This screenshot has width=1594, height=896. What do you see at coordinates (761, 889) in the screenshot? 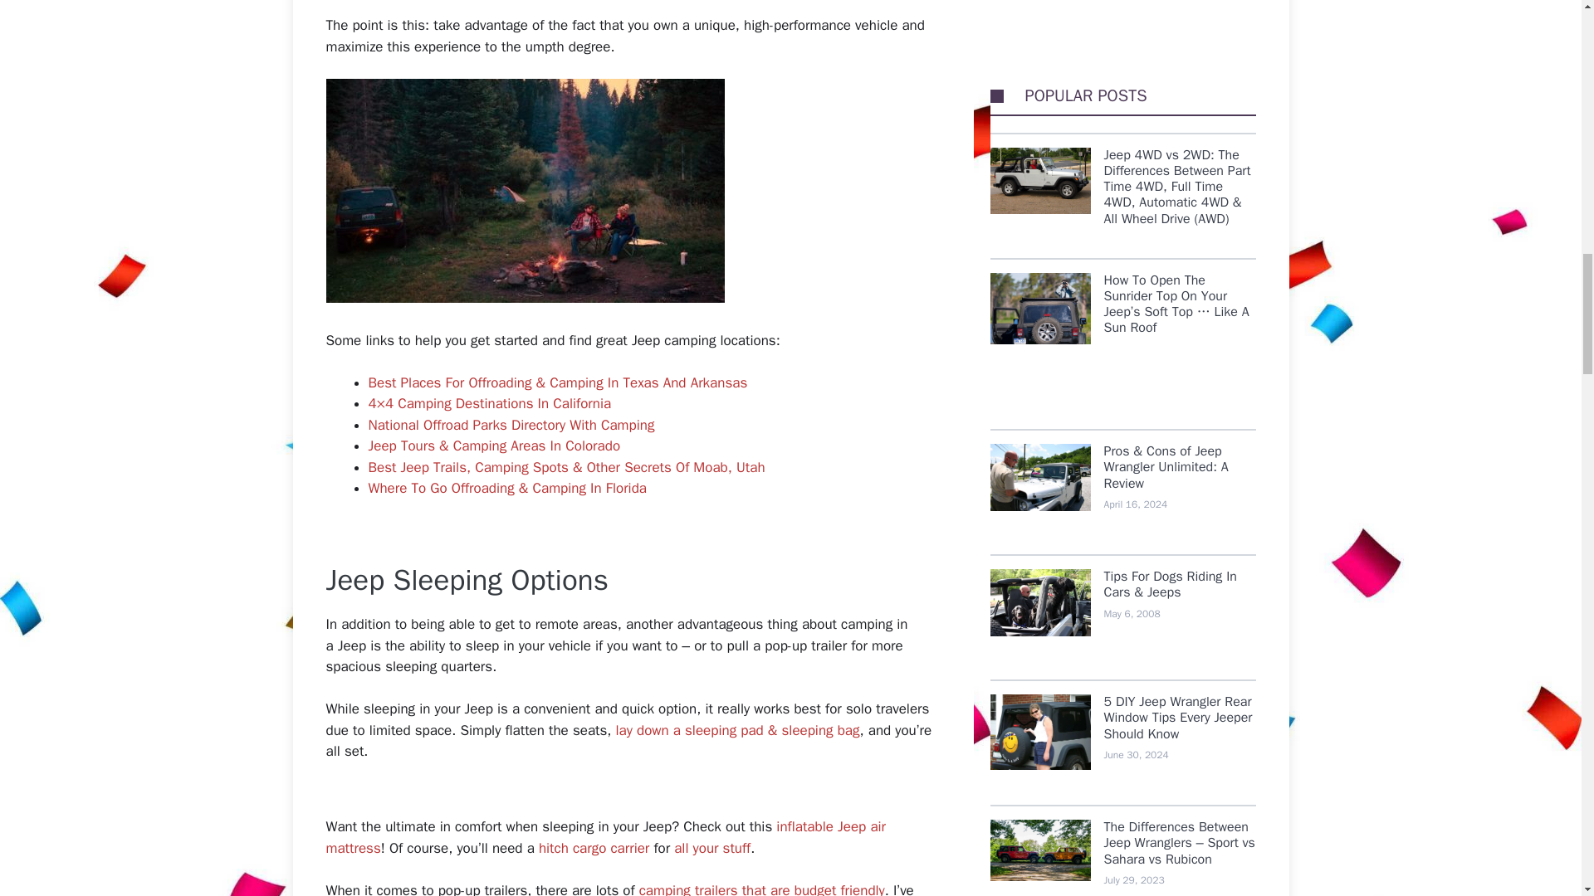
I see `camping trailers that are budget friendly` at bounding box center [761, 889].